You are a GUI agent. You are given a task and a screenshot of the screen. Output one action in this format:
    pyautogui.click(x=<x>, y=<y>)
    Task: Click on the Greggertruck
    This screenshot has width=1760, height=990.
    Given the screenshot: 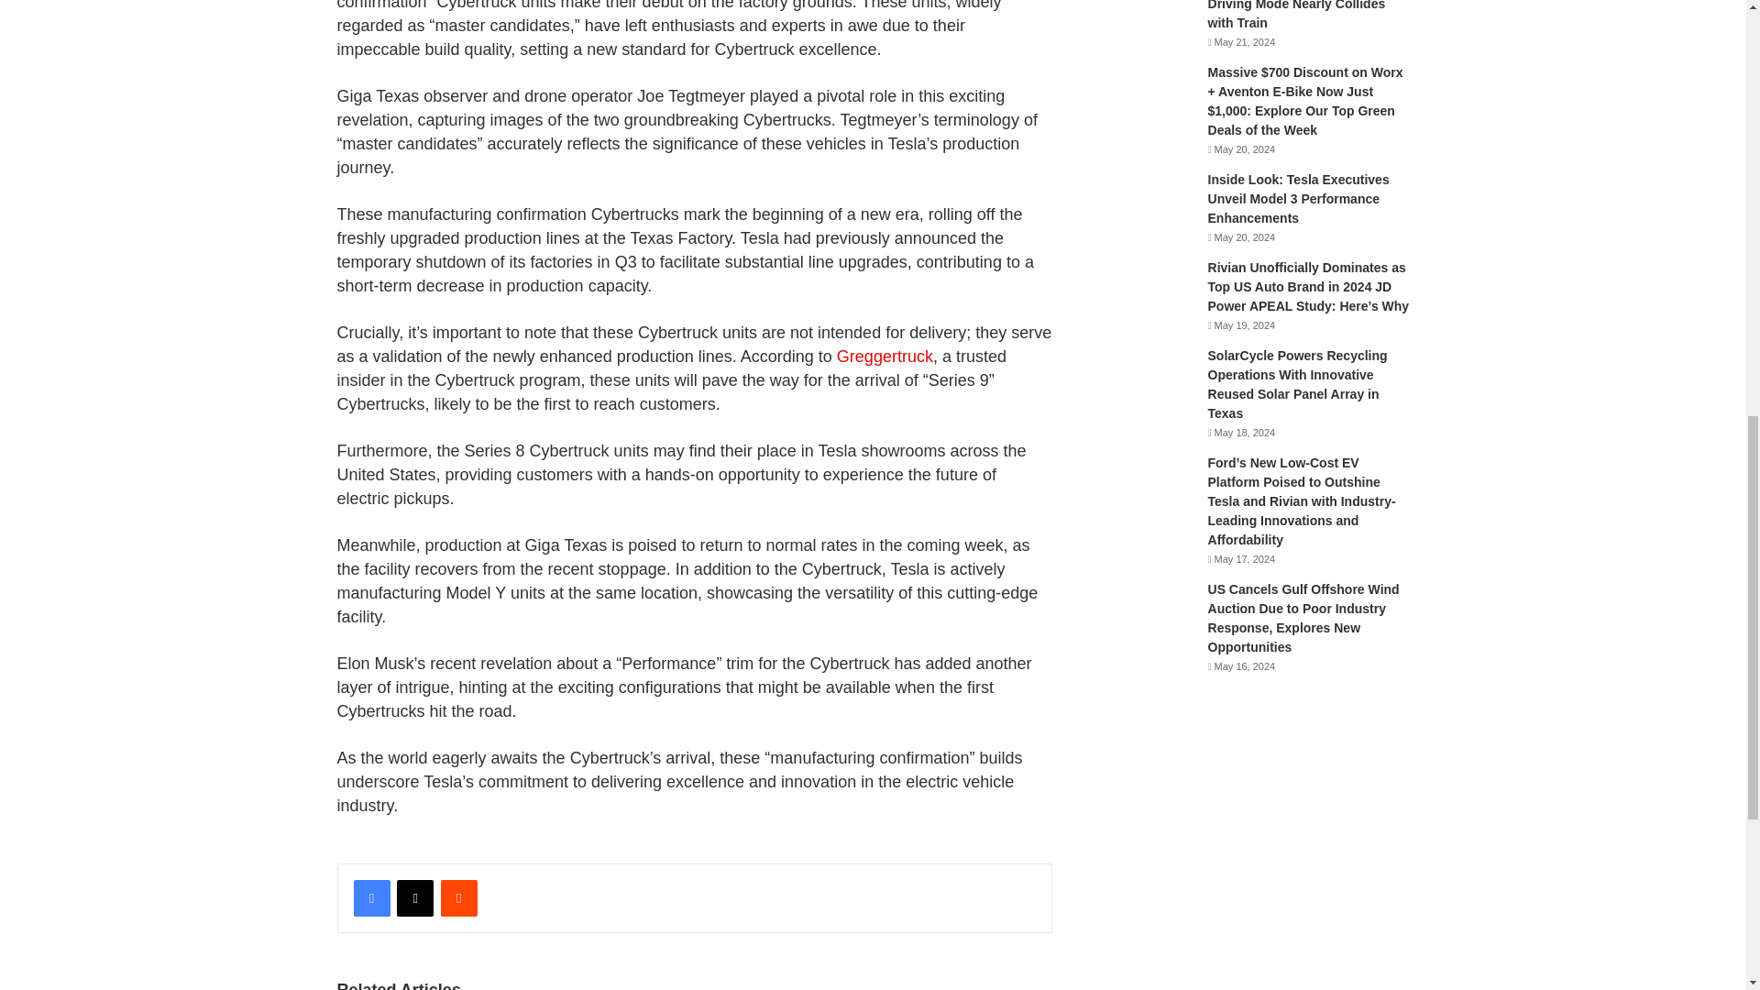 What is the action you would take?
    pyautogui.click(x=885, y=356)
    